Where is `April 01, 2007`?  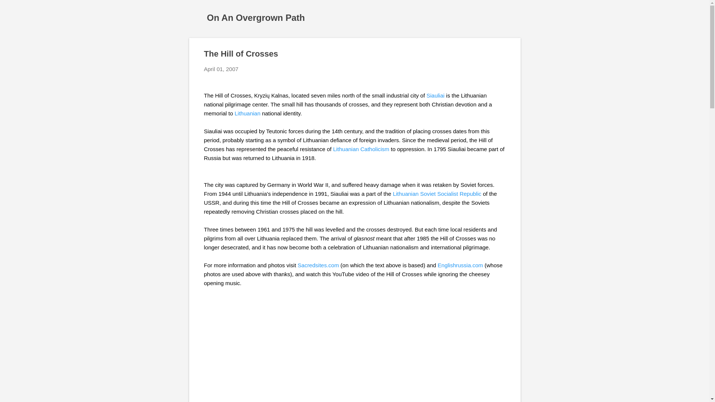 April 01, 2007 is located at coordinates (221, 69).